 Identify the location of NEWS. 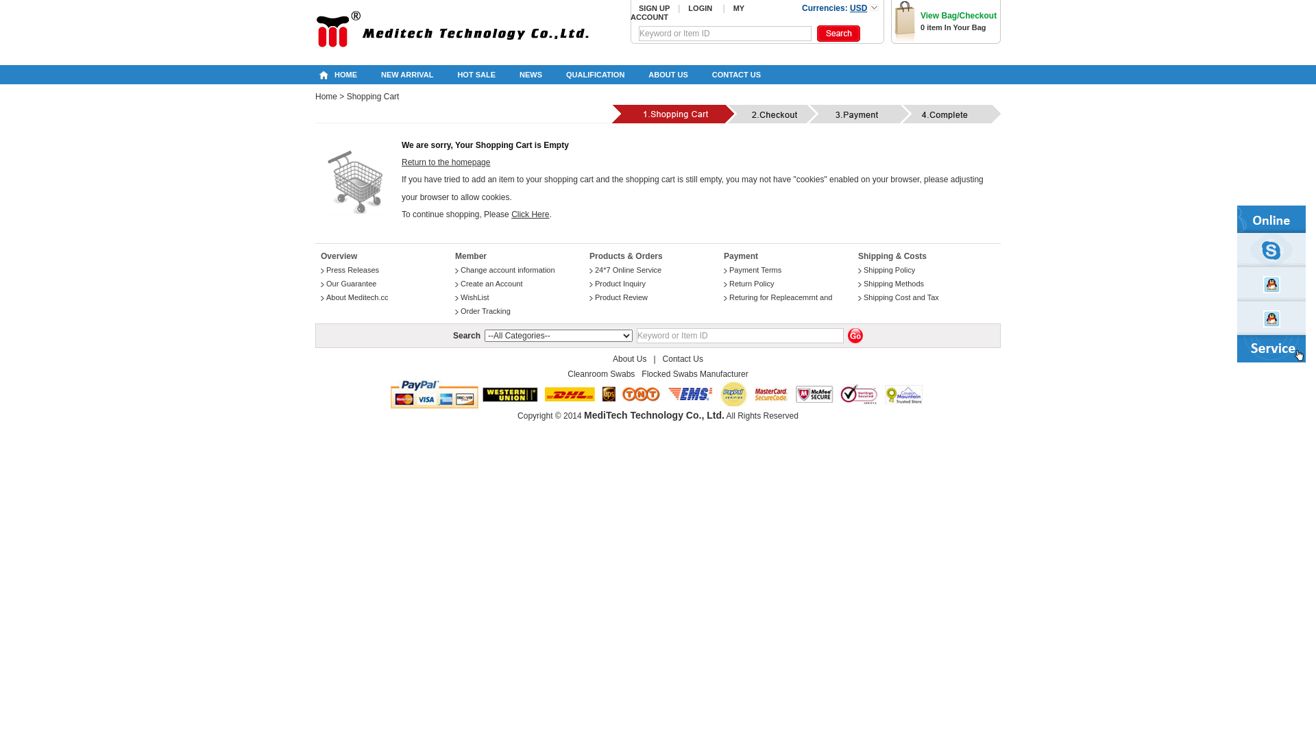
(531, 75).